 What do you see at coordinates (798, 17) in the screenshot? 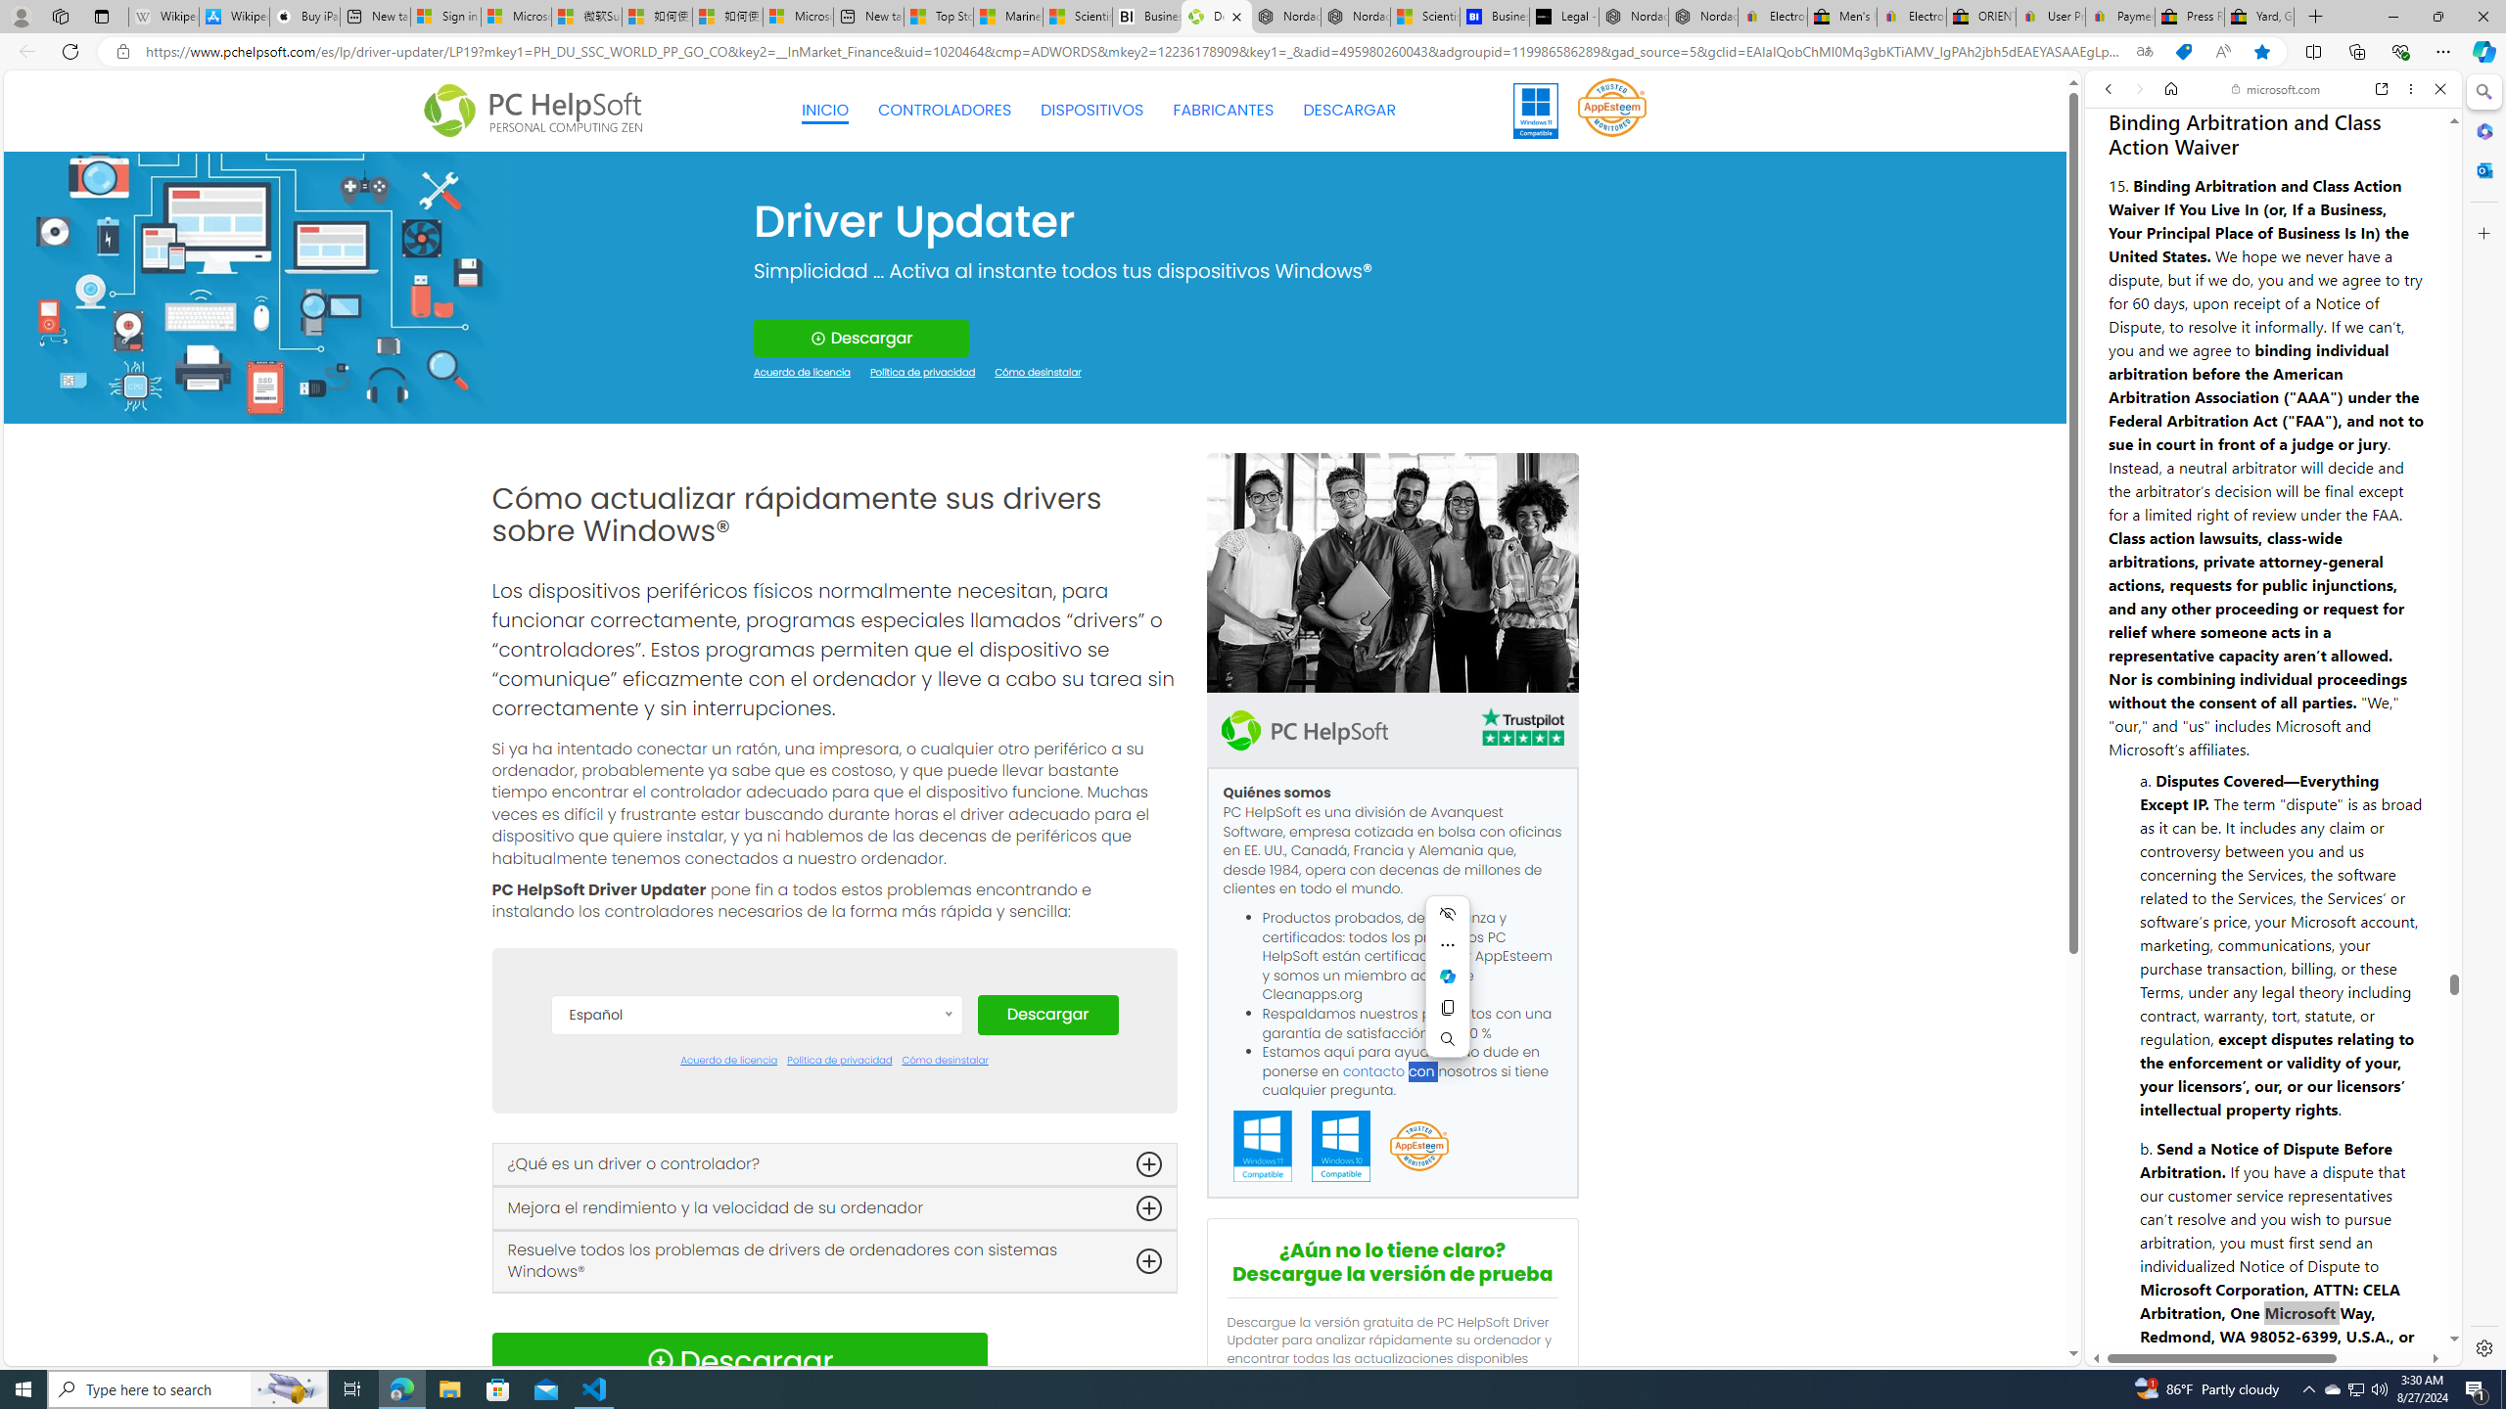
I see `Microsoft account | Account Checkup` at bounding box center [798, 17].